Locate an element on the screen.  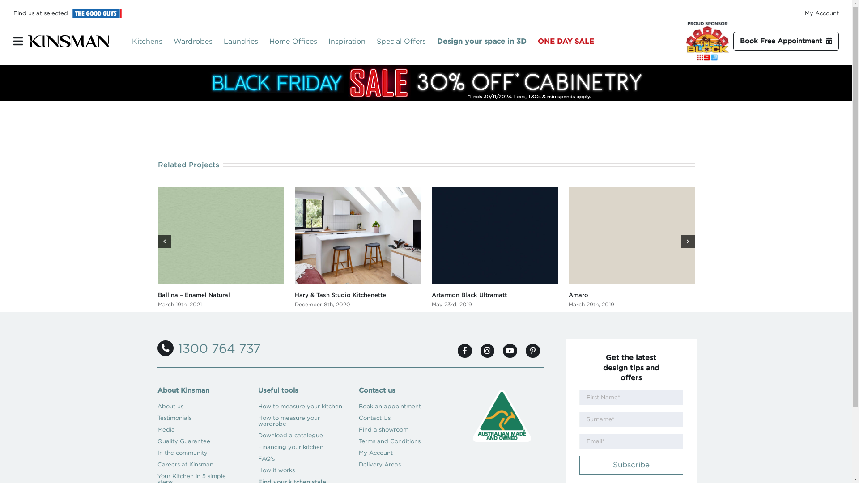
Book an appointment is located at coordinates (401, 407).